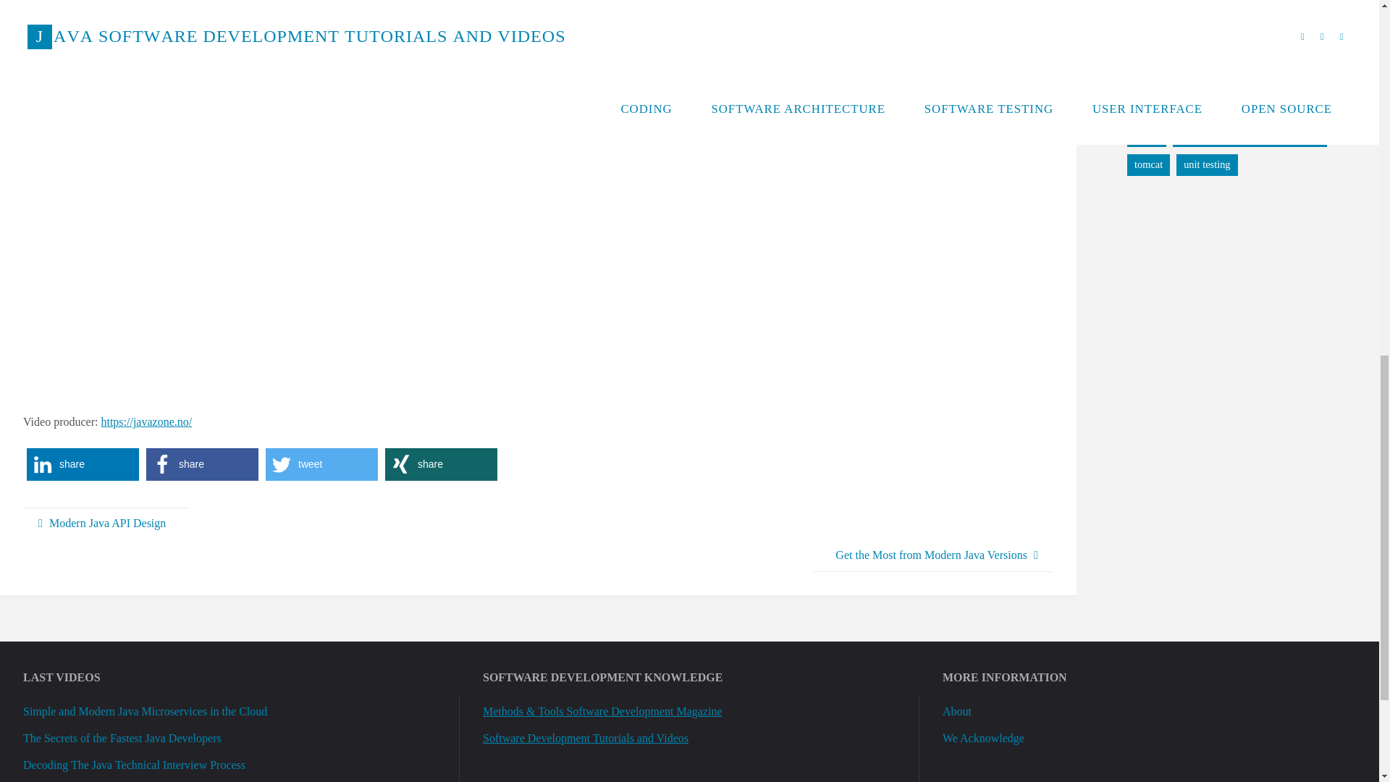  I want to click on share , so click(83, 464).